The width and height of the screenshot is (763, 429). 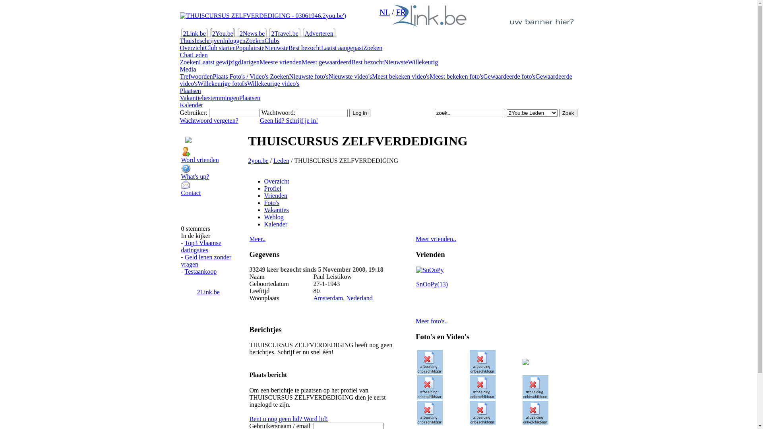 What do you see at coordinates (234, 41) in the screenshot?
I see `Inloggen` at bounding box center [234, 41].